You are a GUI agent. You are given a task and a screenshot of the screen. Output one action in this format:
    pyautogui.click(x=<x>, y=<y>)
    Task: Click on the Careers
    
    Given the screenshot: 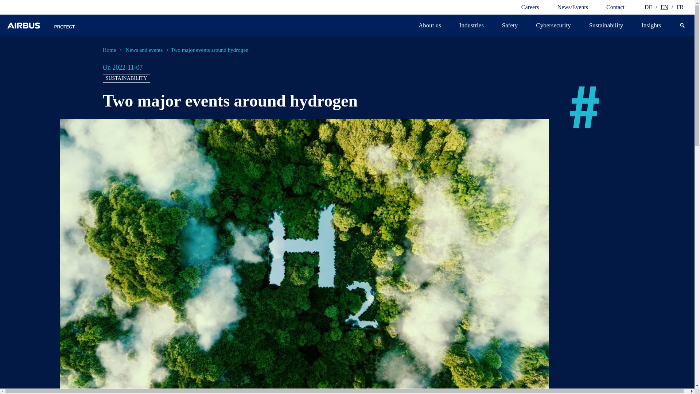 What is the action you would take?
    pyautogui.click(x=530, y=7)
    